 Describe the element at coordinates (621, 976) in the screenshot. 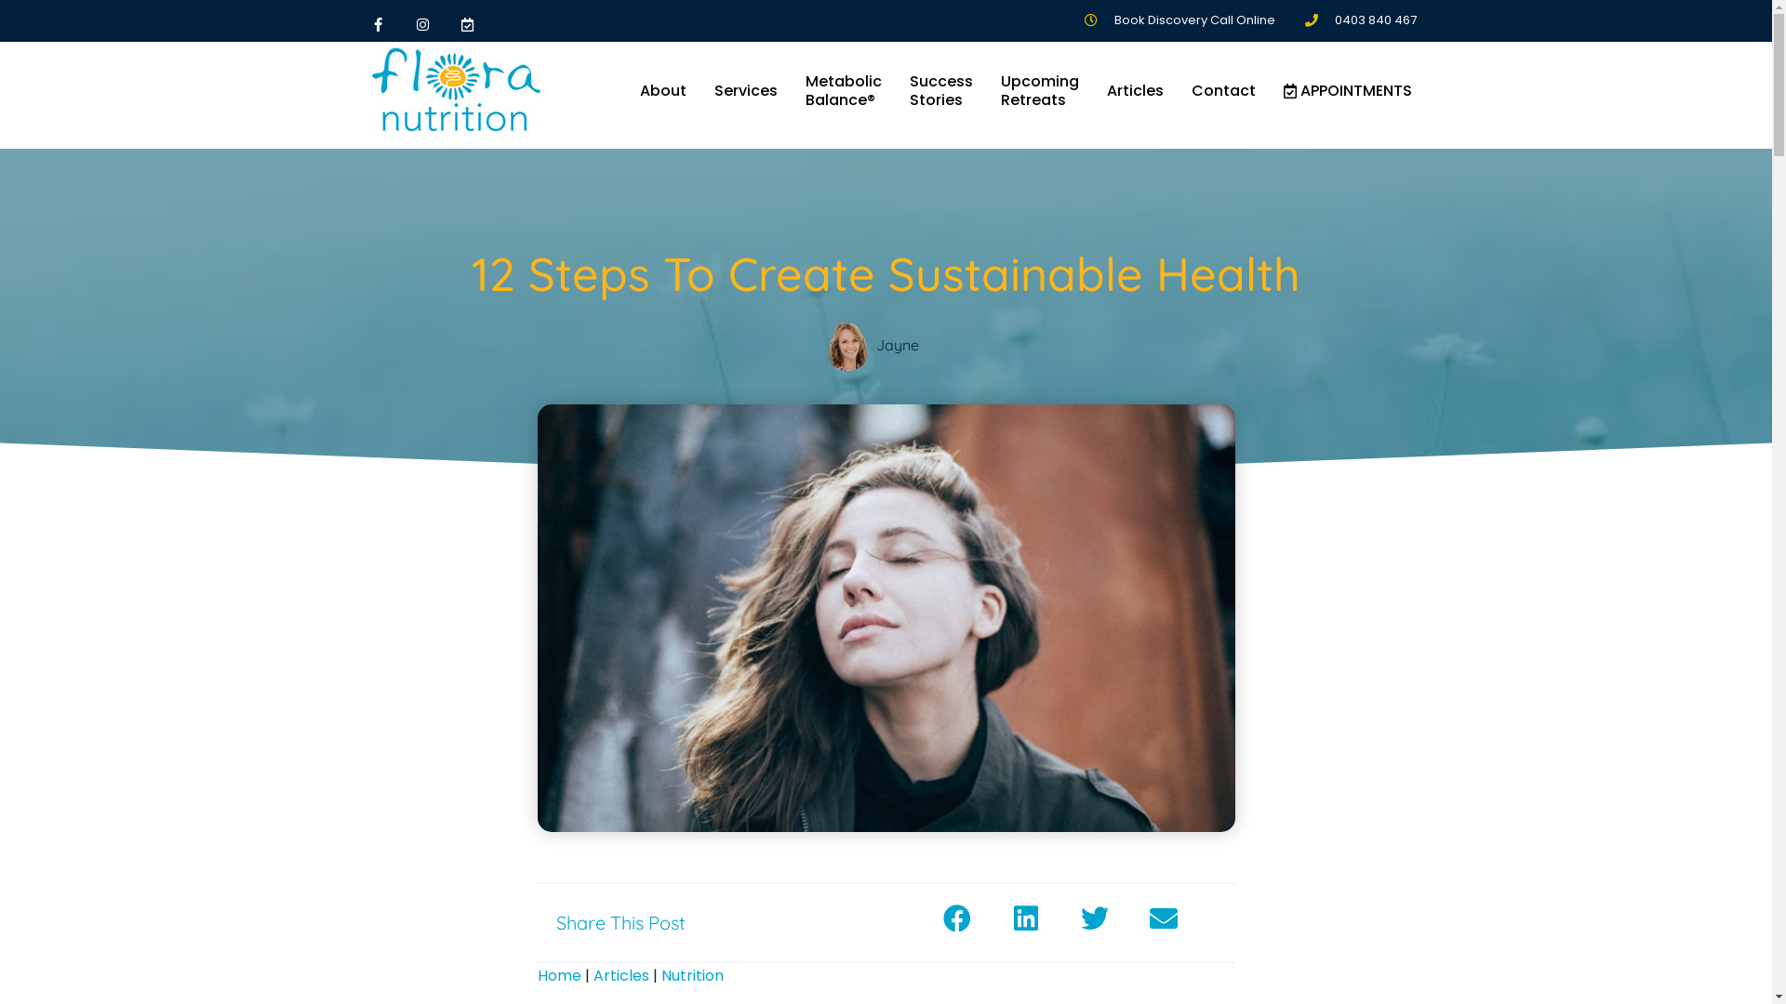

I see `Articles` at that location.